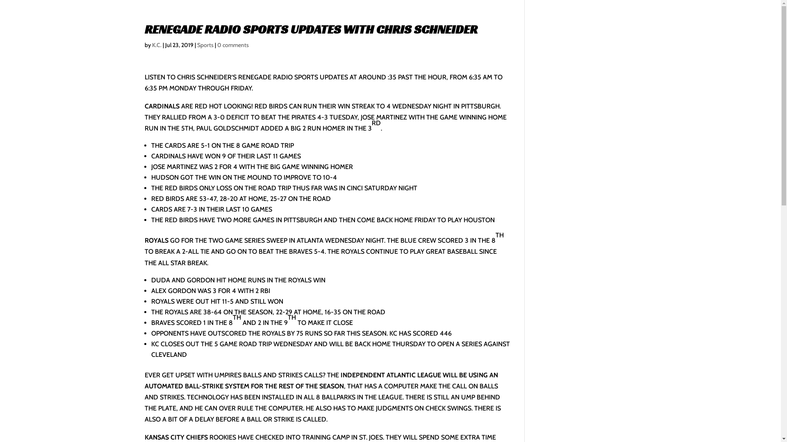  I want to click on 0 comments, so click(233, 45).